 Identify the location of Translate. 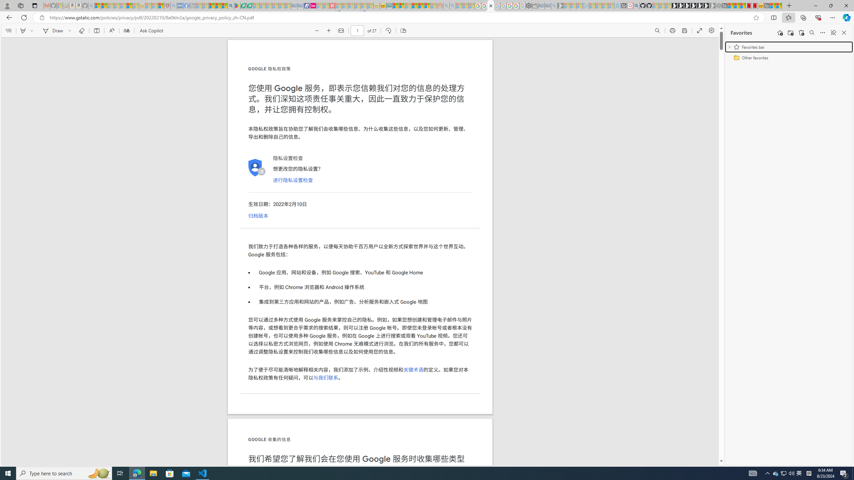
(126, 31).